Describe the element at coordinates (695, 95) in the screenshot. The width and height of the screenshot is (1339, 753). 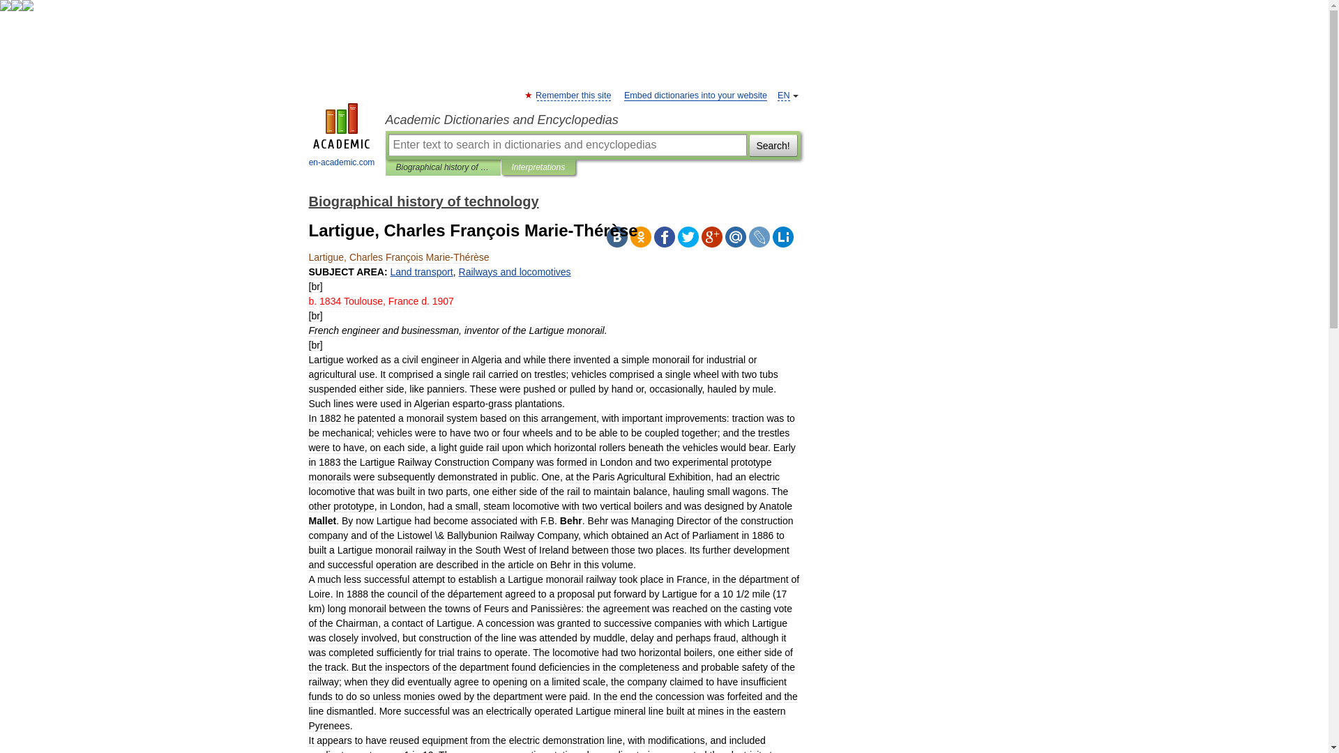
I see `Embed dictionaries into your website` at that location.